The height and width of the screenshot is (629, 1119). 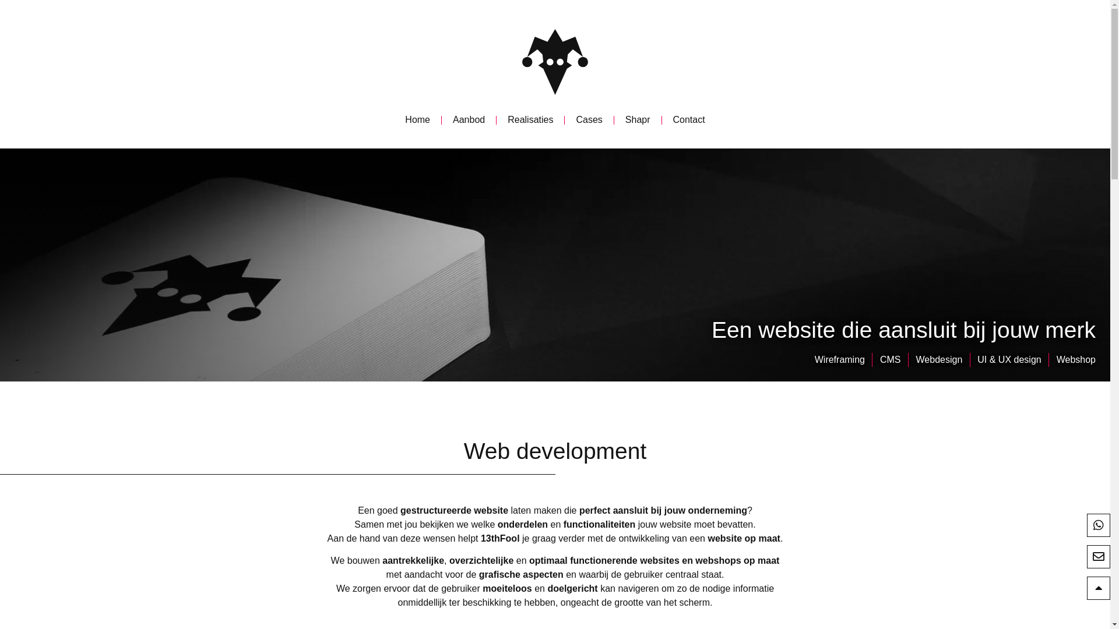 What do you see at coordinates (689, 120) in the screenshot?
I see `Contact` at bounding box center [689, 120].